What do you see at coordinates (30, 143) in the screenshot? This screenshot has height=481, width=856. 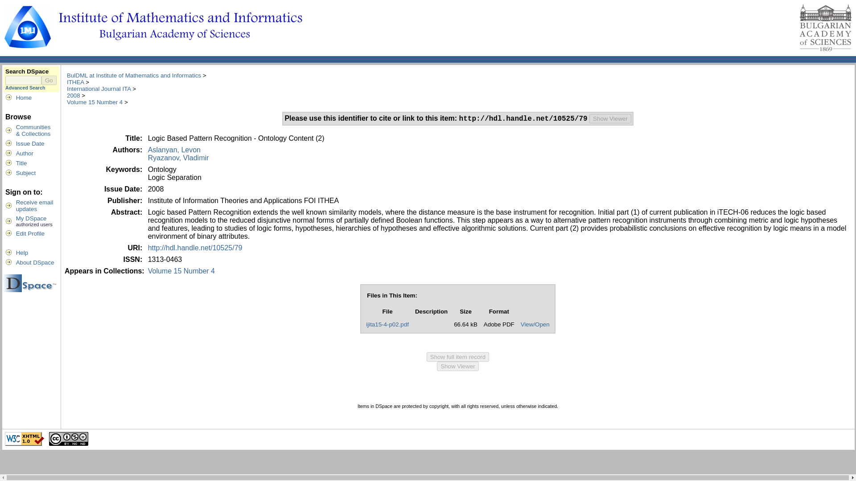 I see `2008` at bounding box center [30, 143].